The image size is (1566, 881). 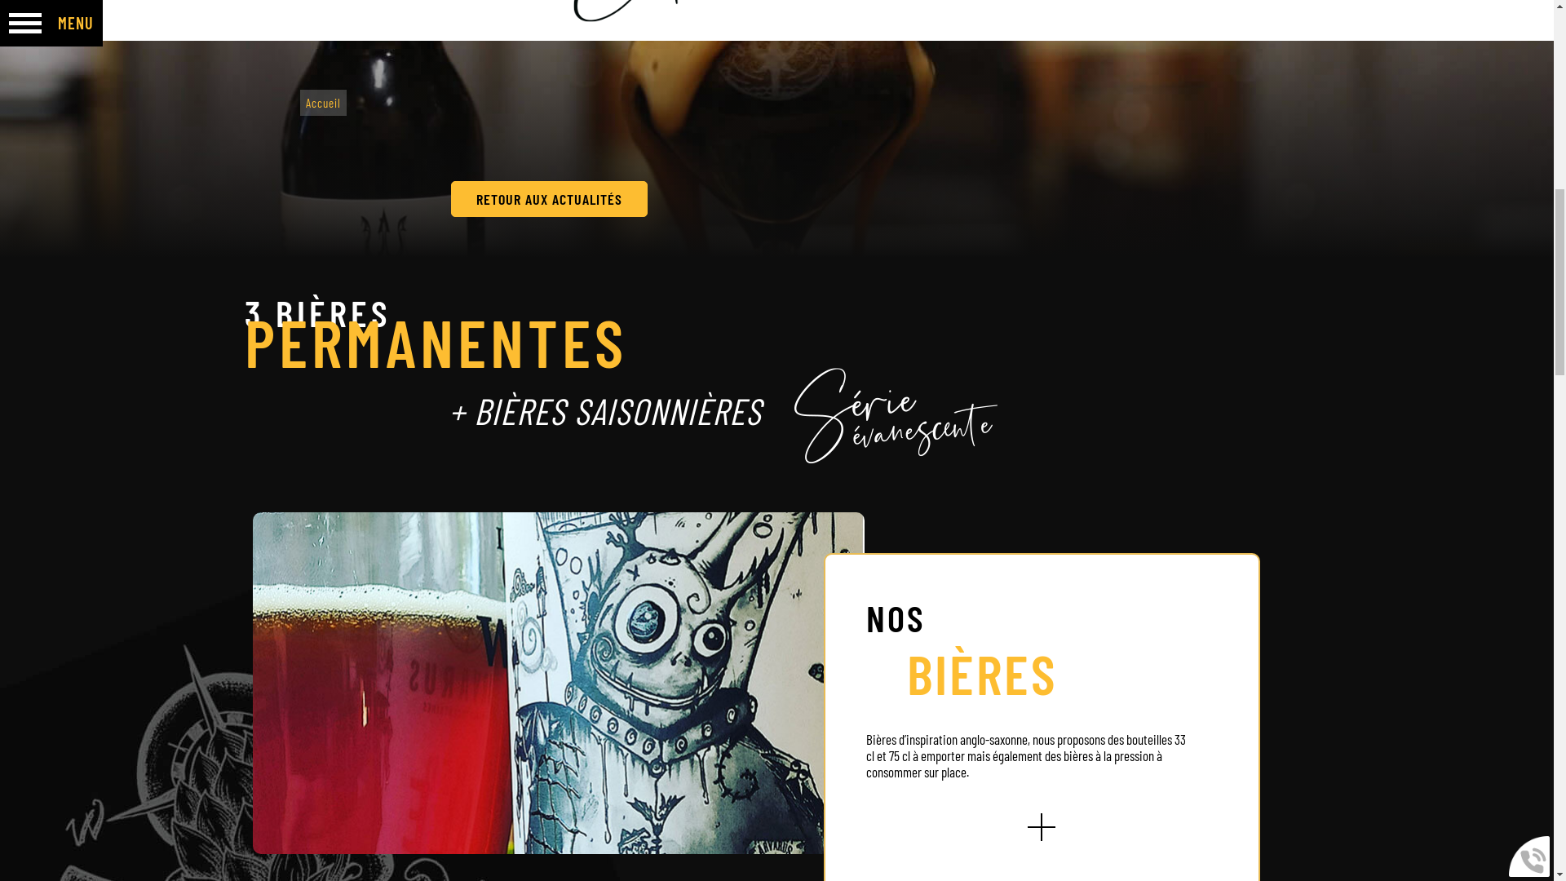 I want to click on linkedin, so click(x=1511, y=36).